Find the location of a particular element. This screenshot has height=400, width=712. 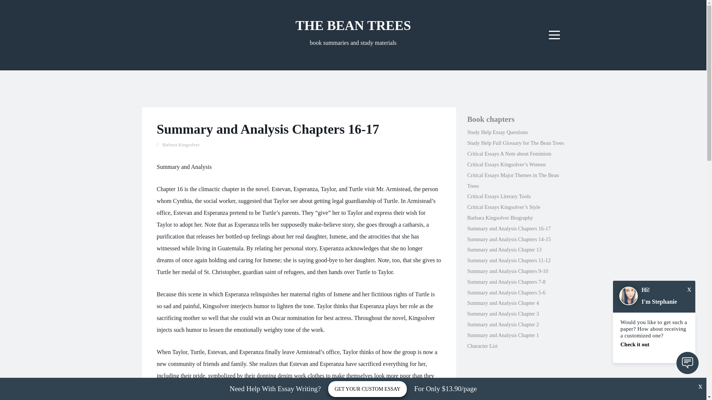

Critical Essays A Note about Feminism is located at coordinates (509, 154).